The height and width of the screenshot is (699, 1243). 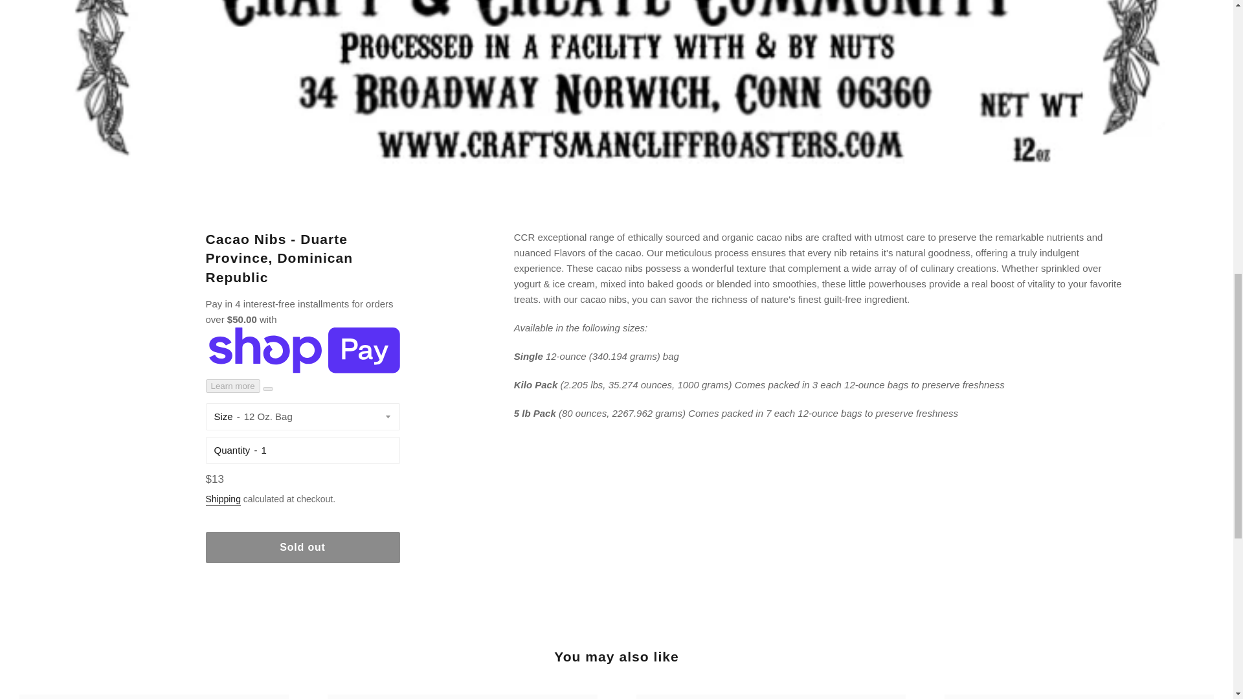 I want to click on Shipping, so click(x=223, y=500).